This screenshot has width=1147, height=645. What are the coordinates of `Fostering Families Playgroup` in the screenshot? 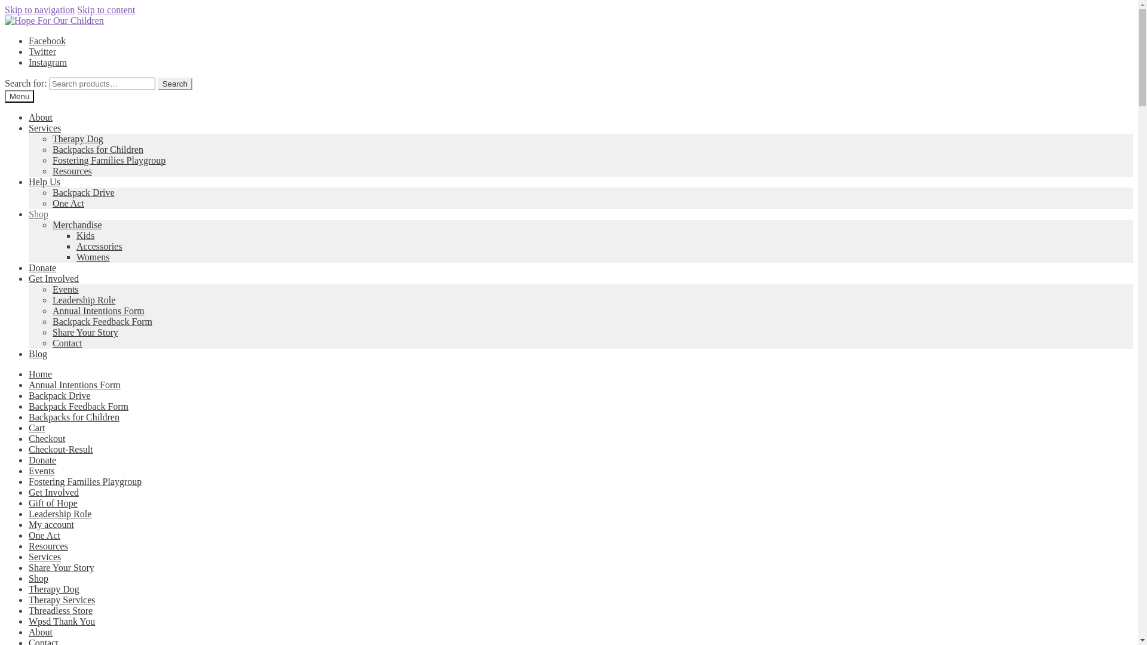 It's located at (109, 160).